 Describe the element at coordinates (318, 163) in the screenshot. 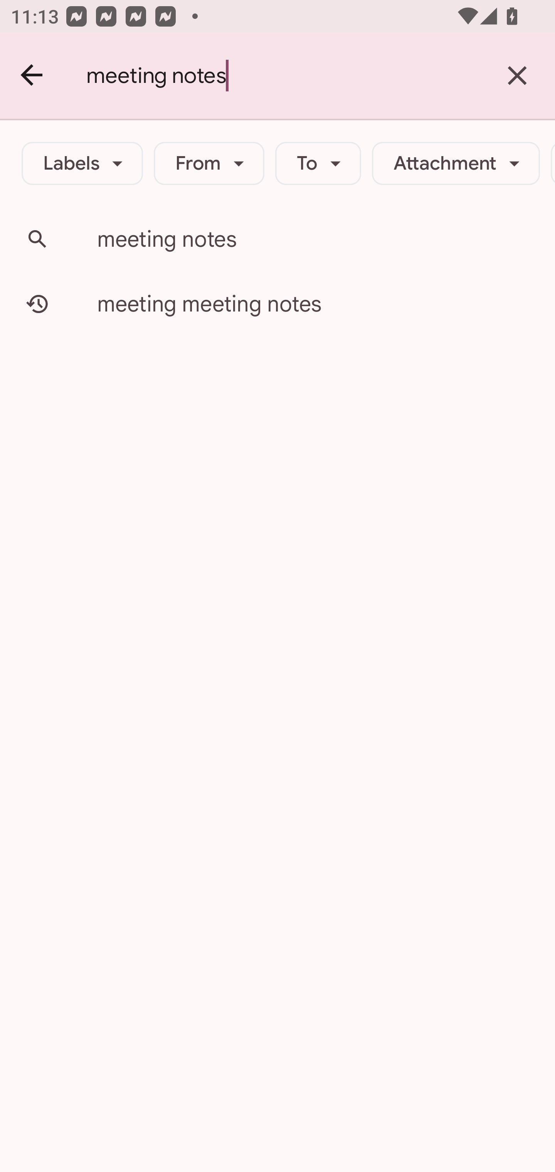

I see `To` at that location.